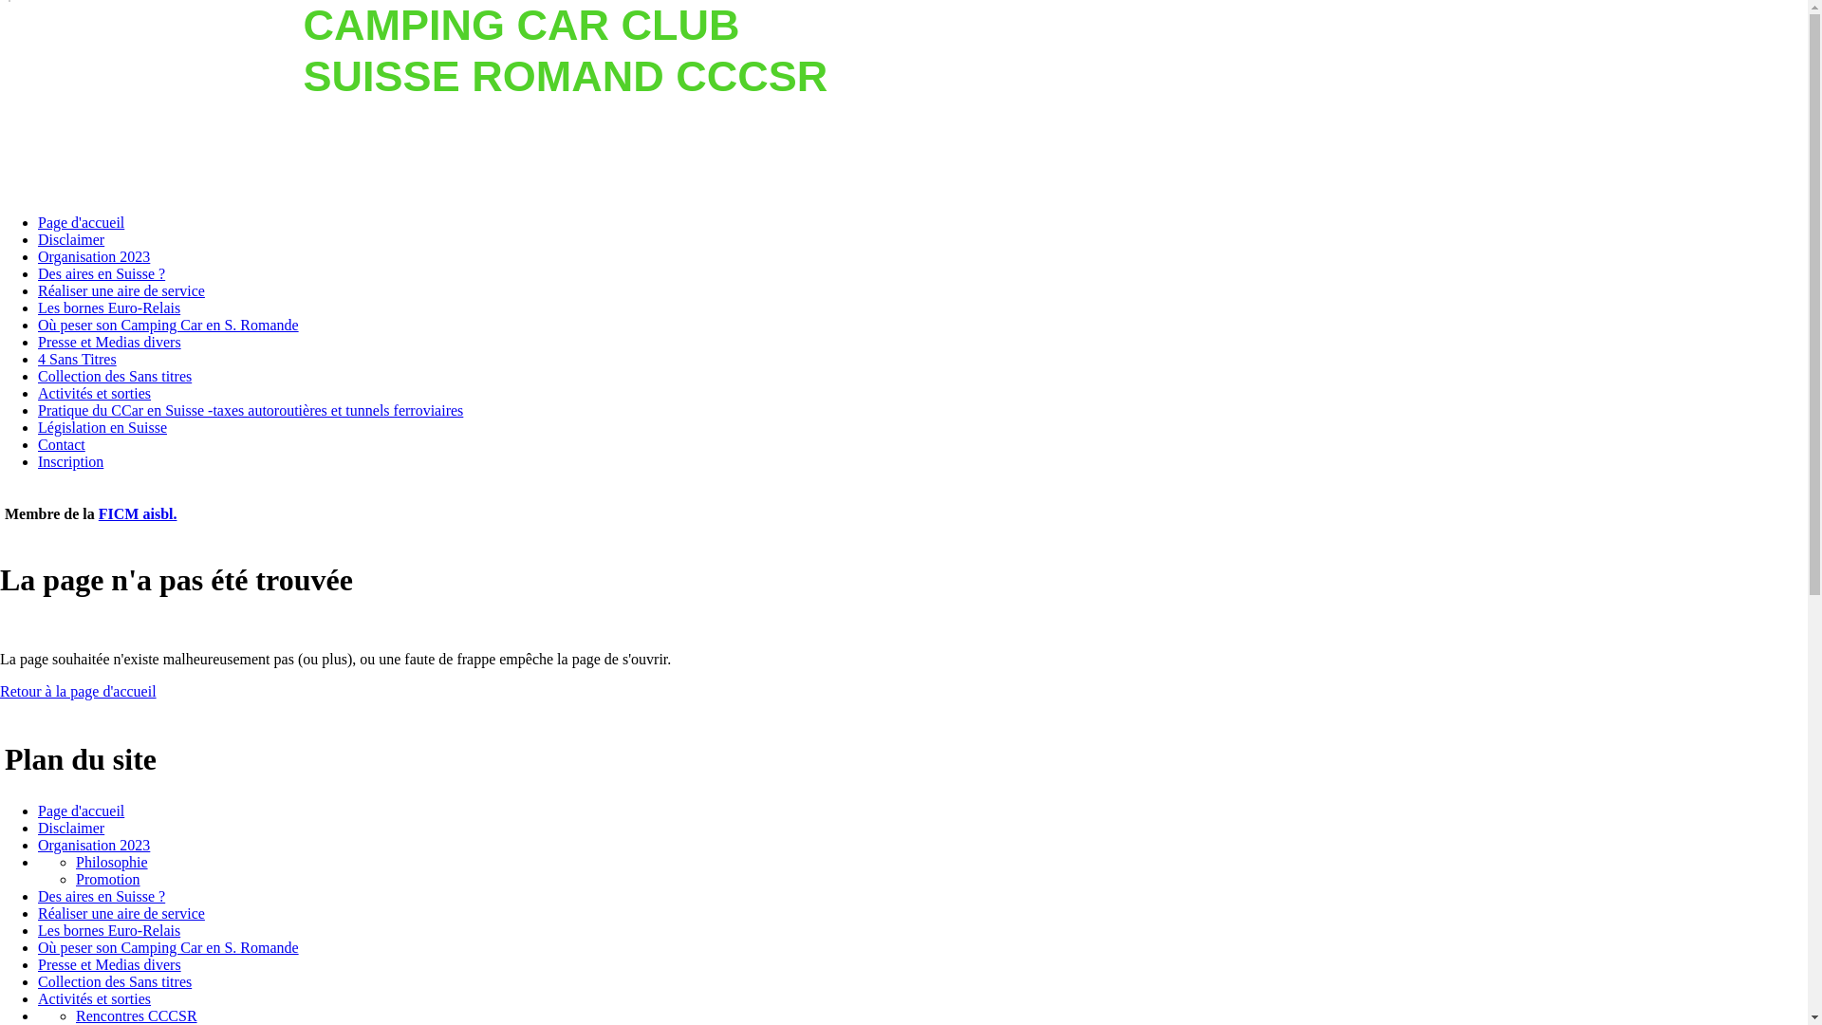 The width and height of the screenshot is (1822, 1025). What do you see at coordinates (137, 1016) in the screenshot?
I see `Rencontres CCCSR` at bounding box center [137, 1016].